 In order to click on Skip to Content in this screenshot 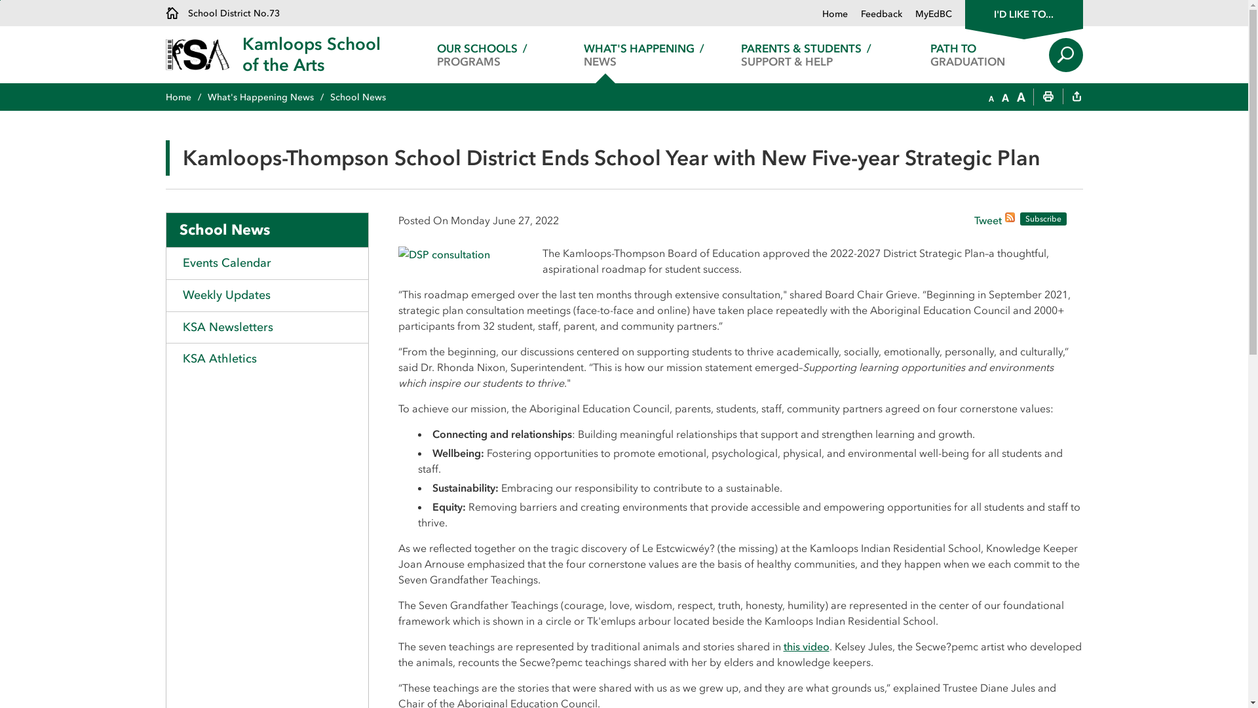, I will do `click(0, 0)`.